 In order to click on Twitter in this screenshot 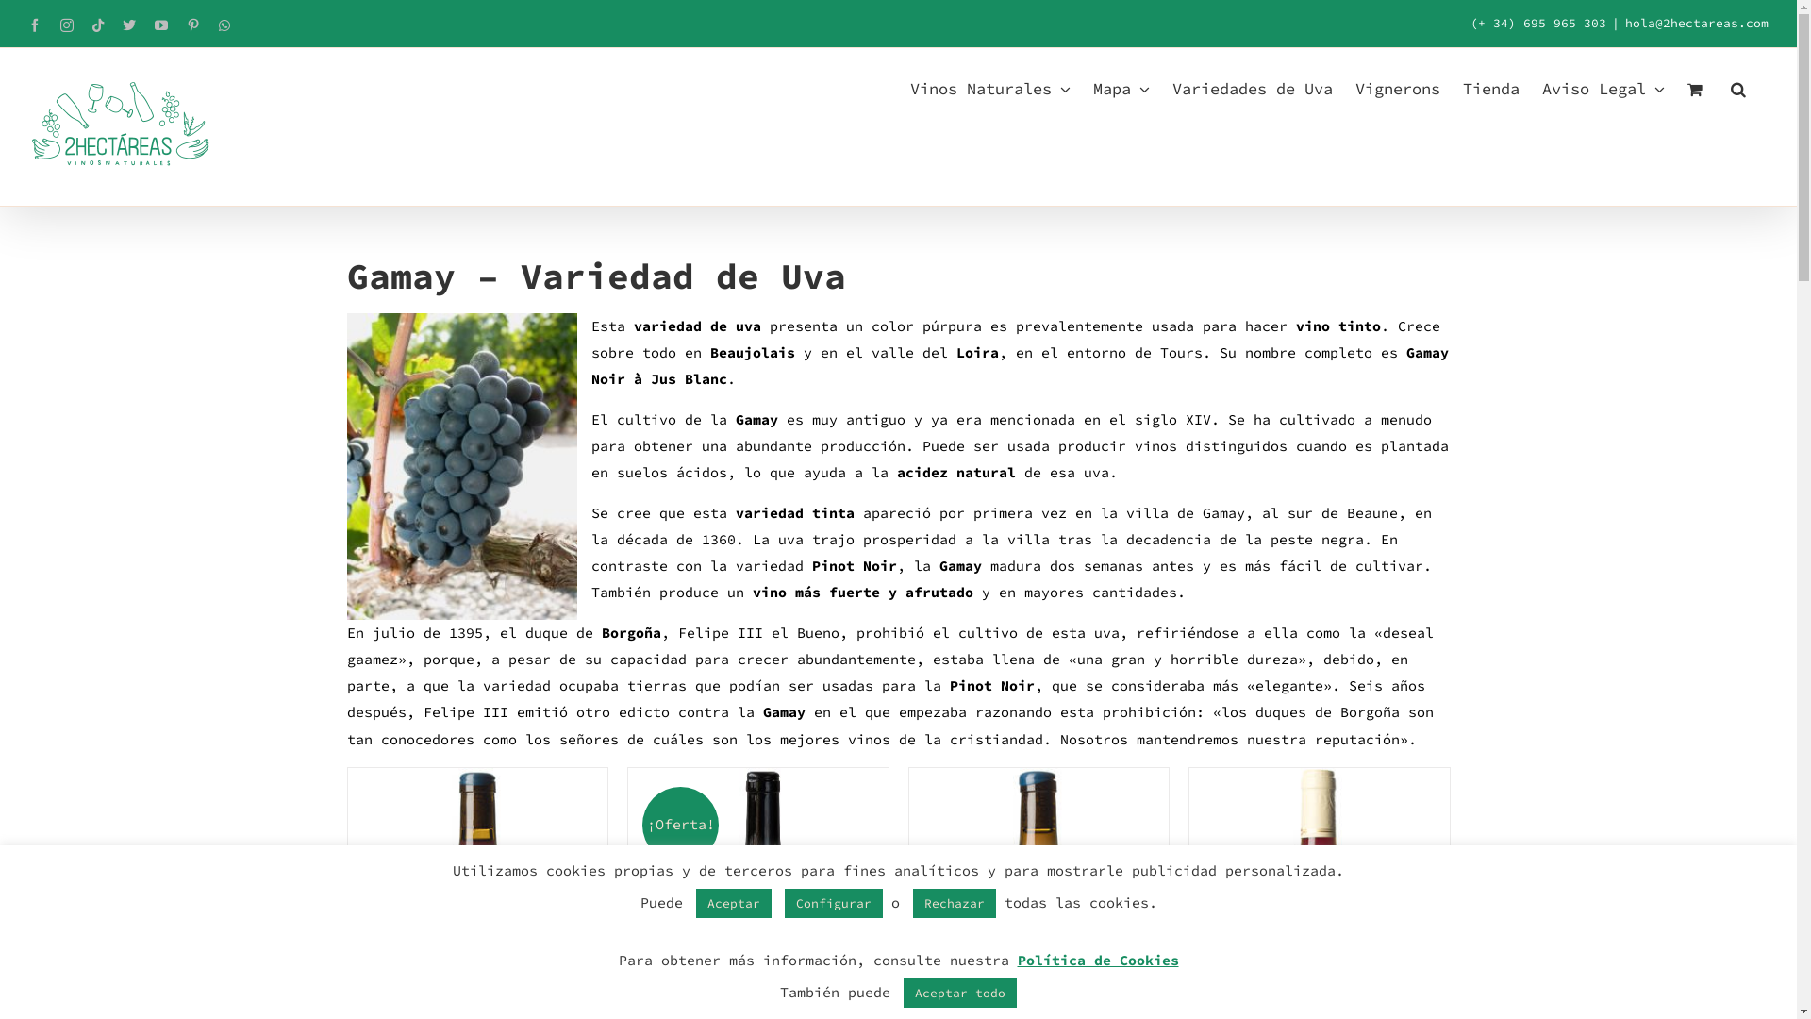, I will do `click(129, 25)`.